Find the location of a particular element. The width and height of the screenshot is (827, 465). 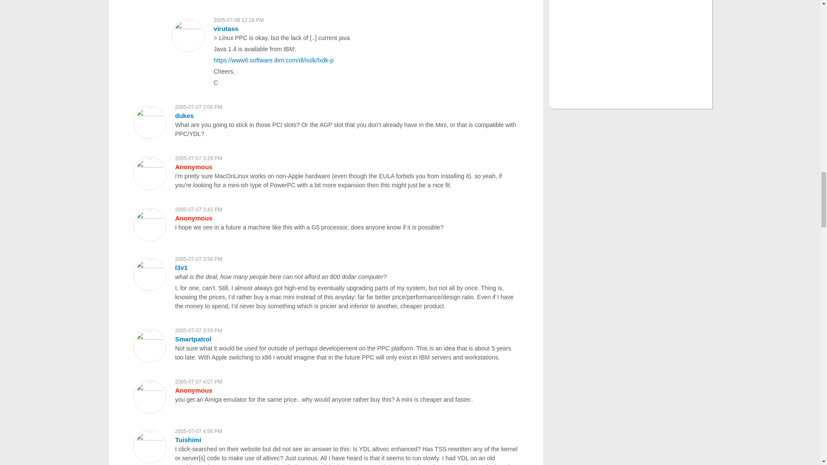

dukes is located at coordinates (184, 115).